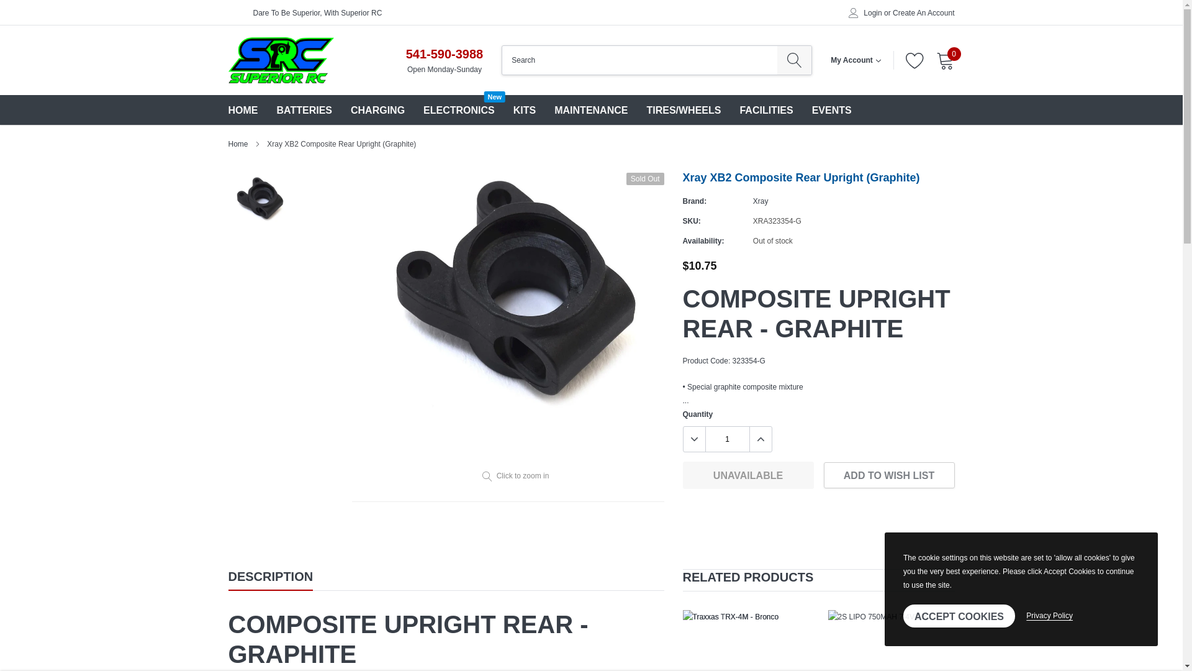 Image resolution: width=1192 pixels, height=671 pixels. What do you see at coordinates (377, 109) in the screenshot?
I see `CHARGING` at bounding box center [377, 109].